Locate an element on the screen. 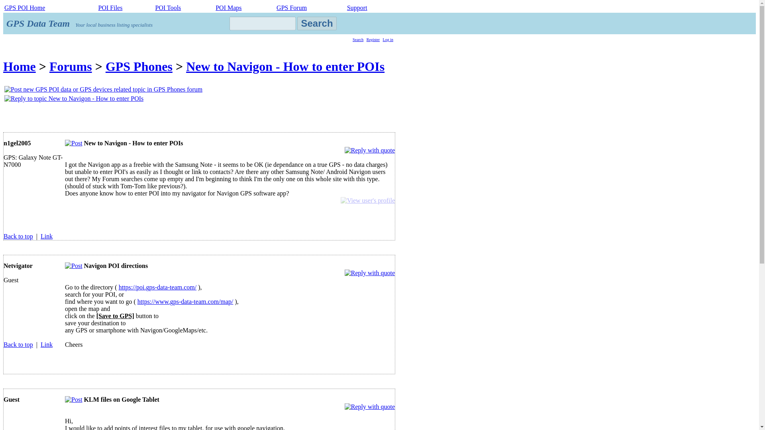 The height and width of the screenshot is (430, 765). GPS POI Home is located at coordinates (25, 8).